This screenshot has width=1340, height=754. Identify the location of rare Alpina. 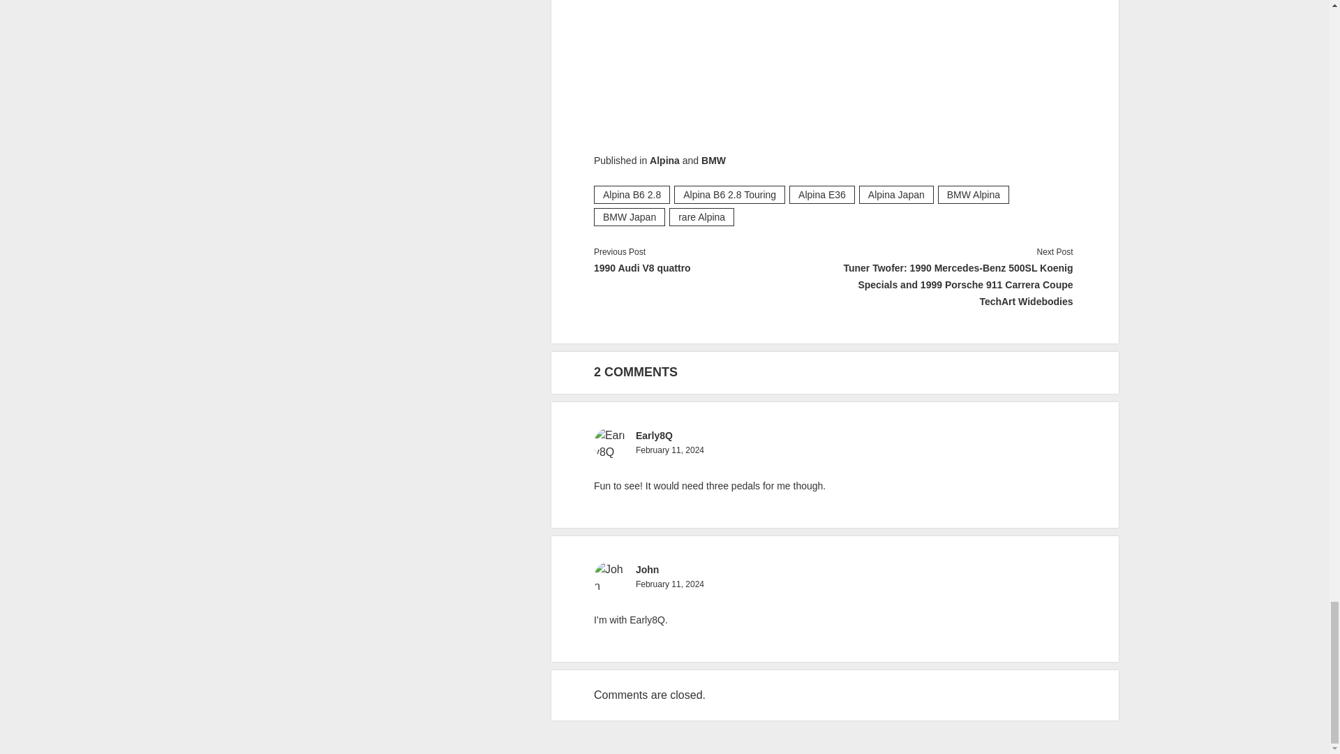
(701, 217).